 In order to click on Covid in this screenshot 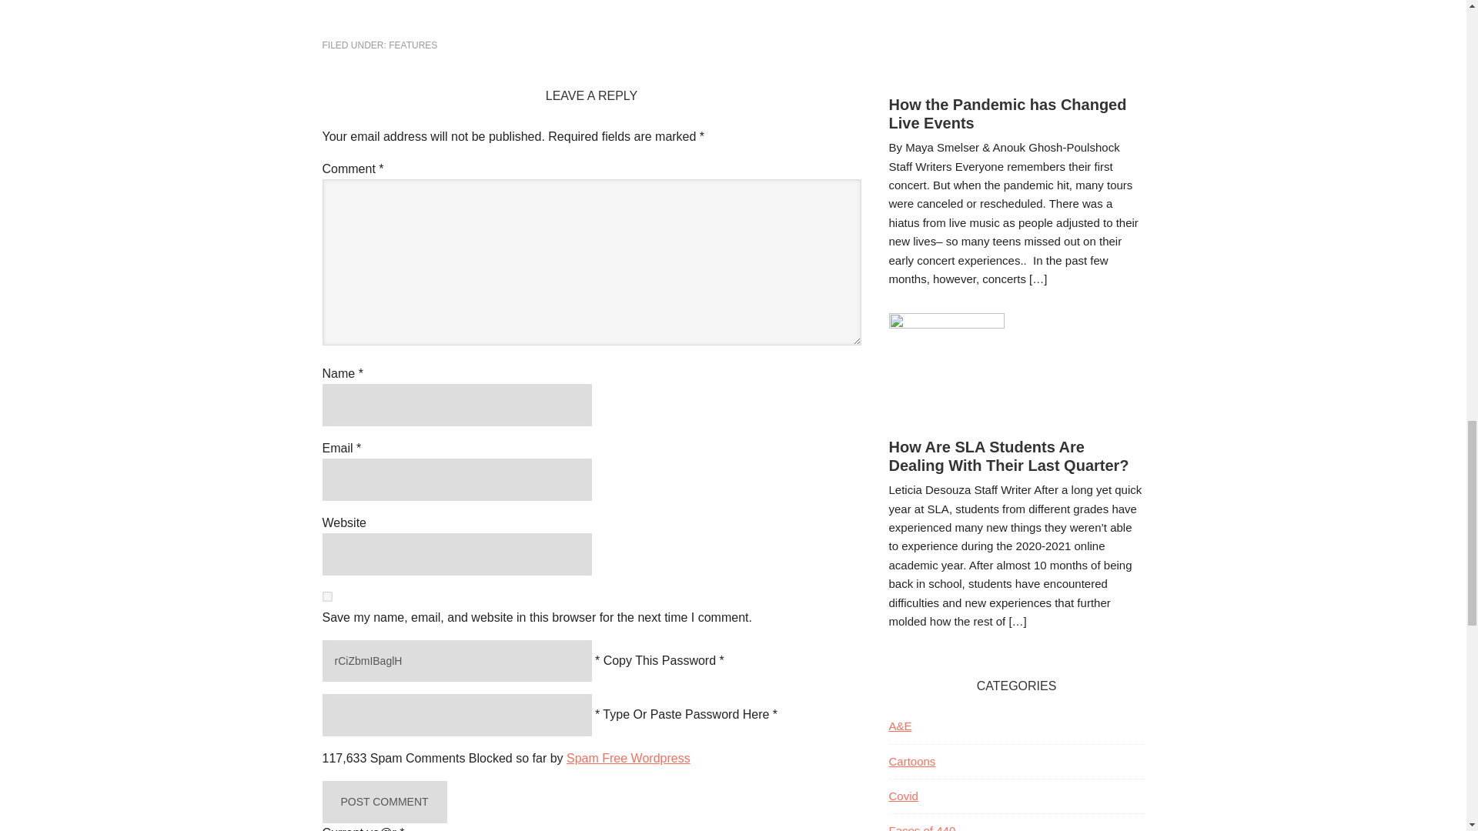, I will do `click(902, 796)`.